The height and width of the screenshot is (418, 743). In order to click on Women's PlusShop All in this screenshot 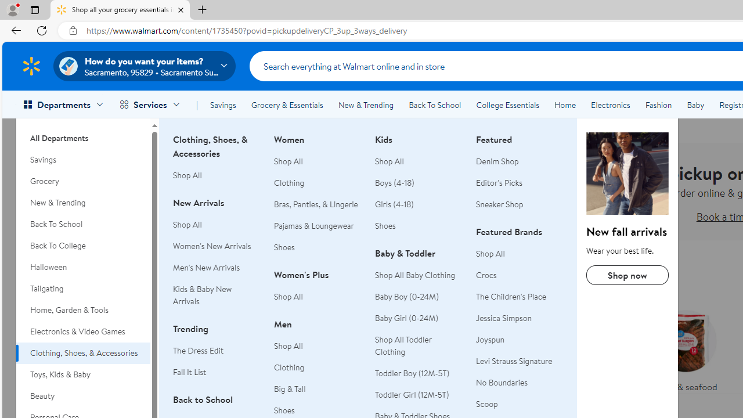, I will do `click(318, 291)`.